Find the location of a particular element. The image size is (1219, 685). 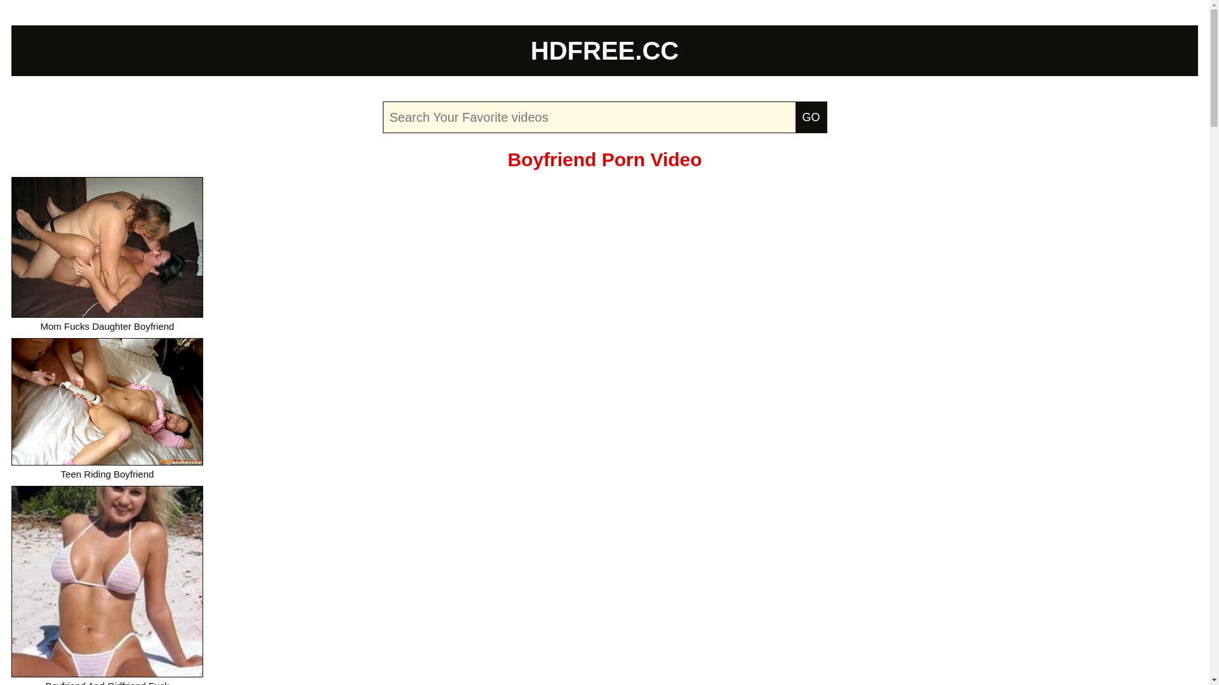

Mom Fucks Daughter Boyfriend is located at coordinates (107, 254).